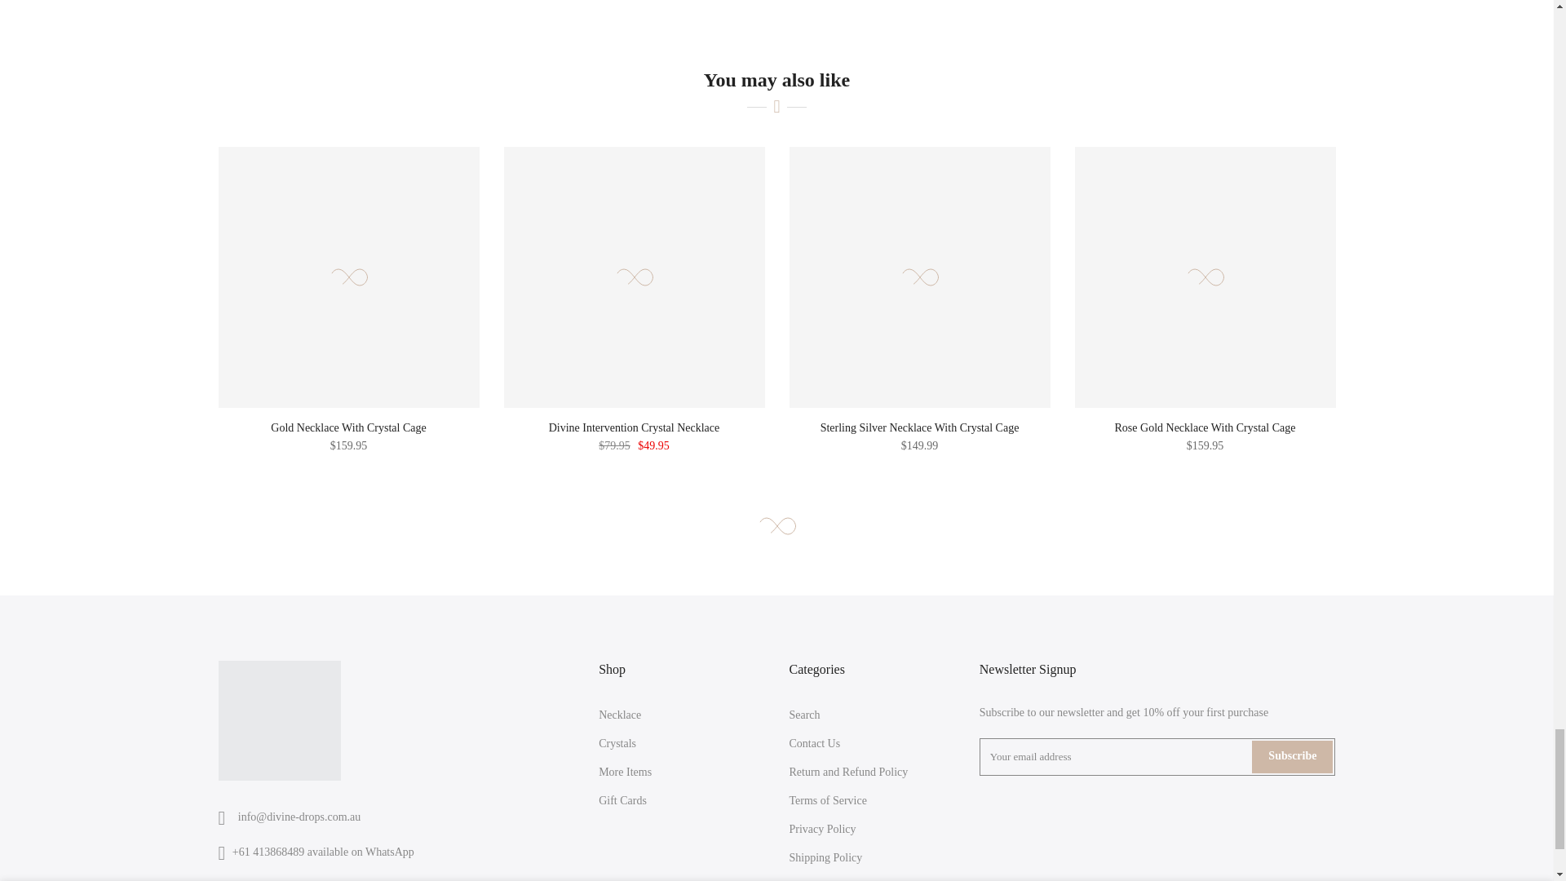  Describe the element at coordinates (619, 715) in the screenshot. I see `Necklace` at that location.